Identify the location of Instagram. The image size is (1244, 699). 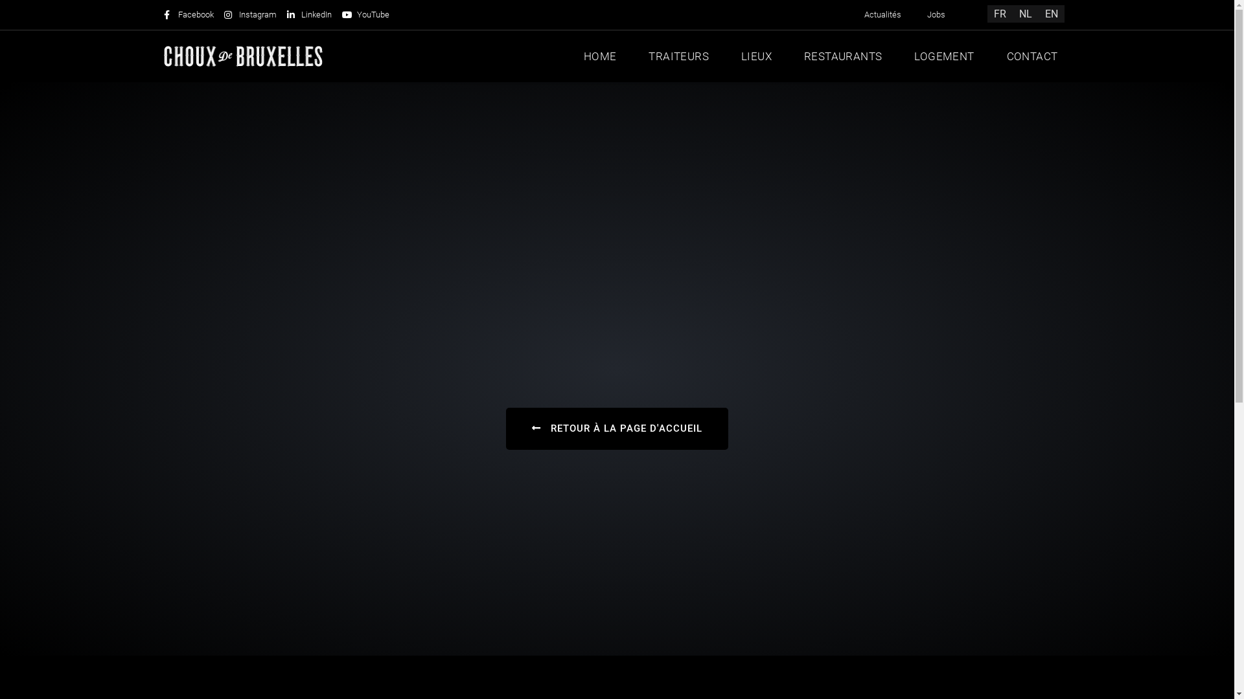
(250, 15).